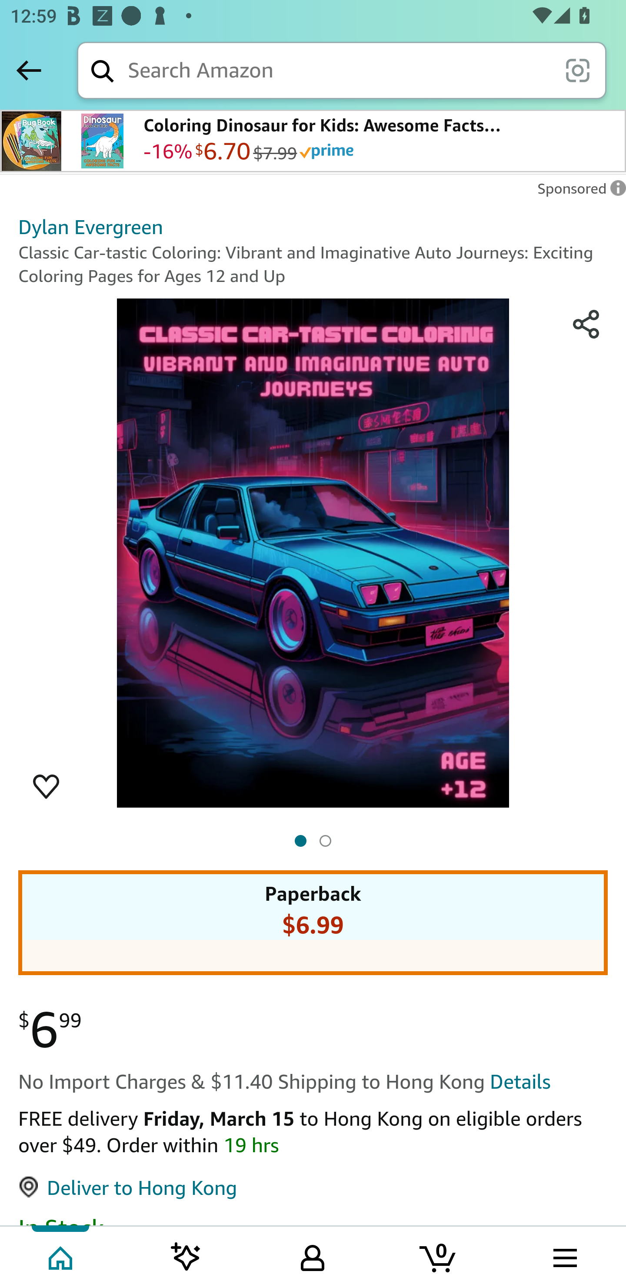 The height and width of the screenshot is (1288, 626). Describe the element at coordinates (29, 70) in the screenshot. I see `Back` at that location.